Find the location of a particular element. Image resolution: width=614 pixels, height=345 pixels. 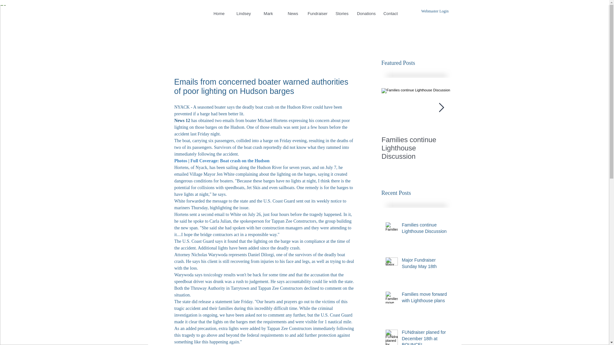

Mark is located at coordinates (269, 13).